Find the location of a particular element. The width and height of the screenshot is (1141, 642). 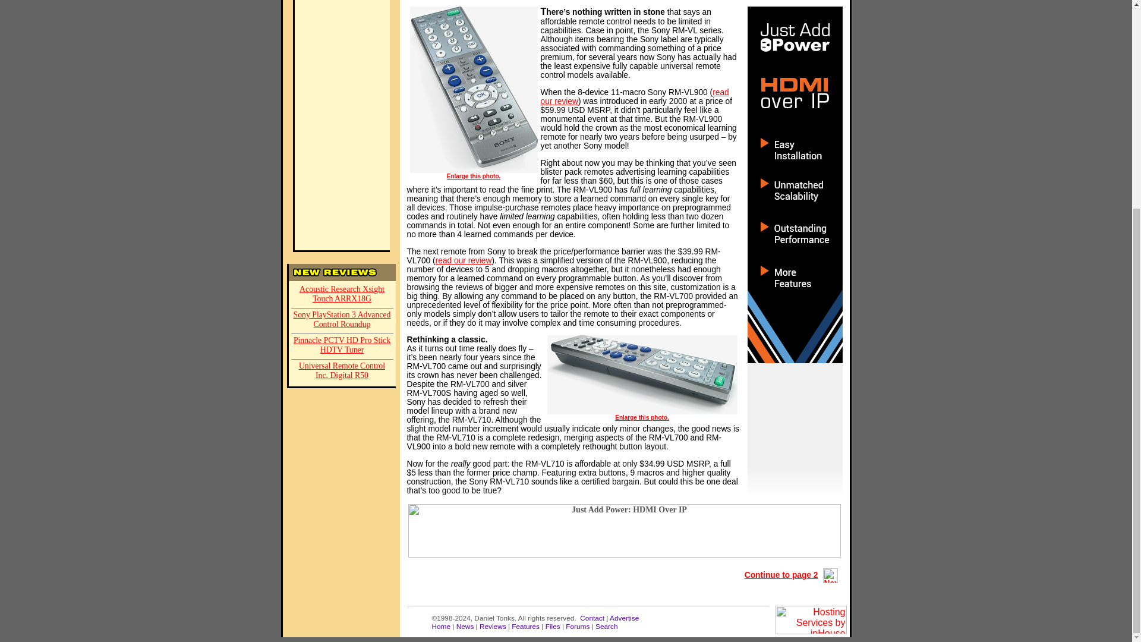

read our review is located at coordinates (464, 259).